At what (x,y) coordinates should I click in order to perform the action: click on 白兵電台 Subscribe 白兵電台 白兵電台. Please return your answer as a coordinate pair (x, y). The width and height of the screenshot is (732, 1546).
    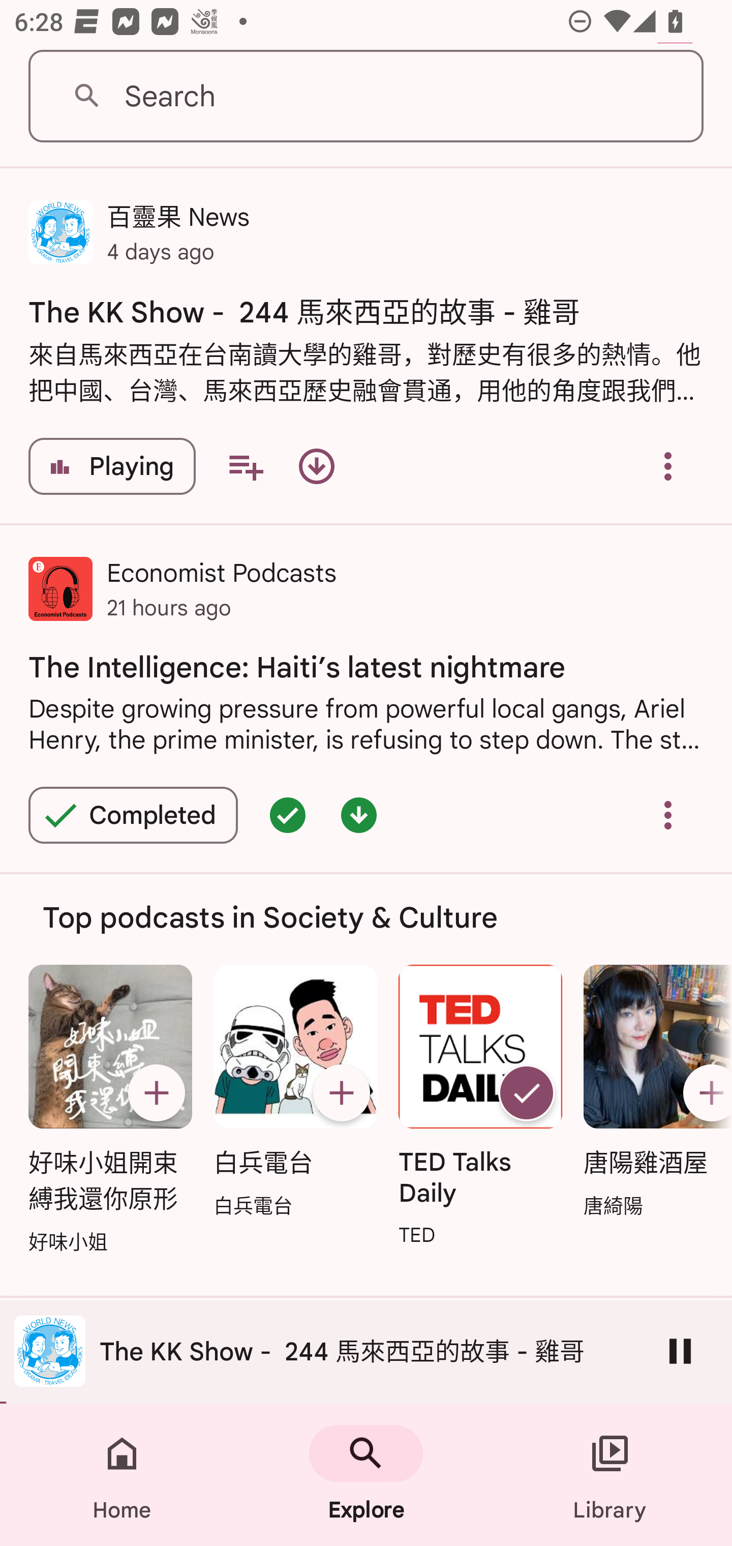
    Looking at the image, I should click on (295, 1092).